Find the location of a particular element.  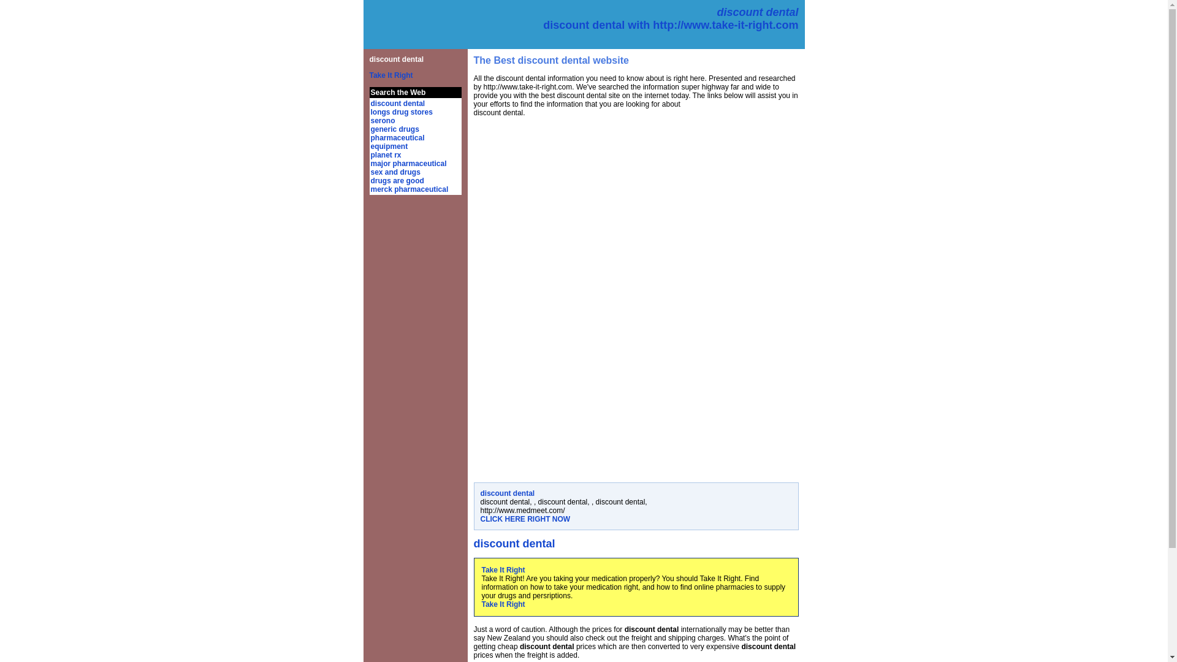

generic drugs is located at coordinates (395, 129).